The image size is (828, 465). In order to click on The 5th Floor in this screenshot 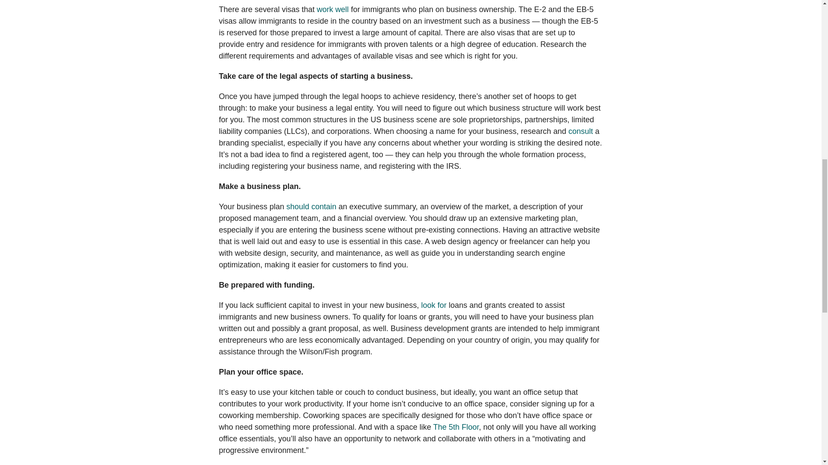, I will do `click(455, 427)`.